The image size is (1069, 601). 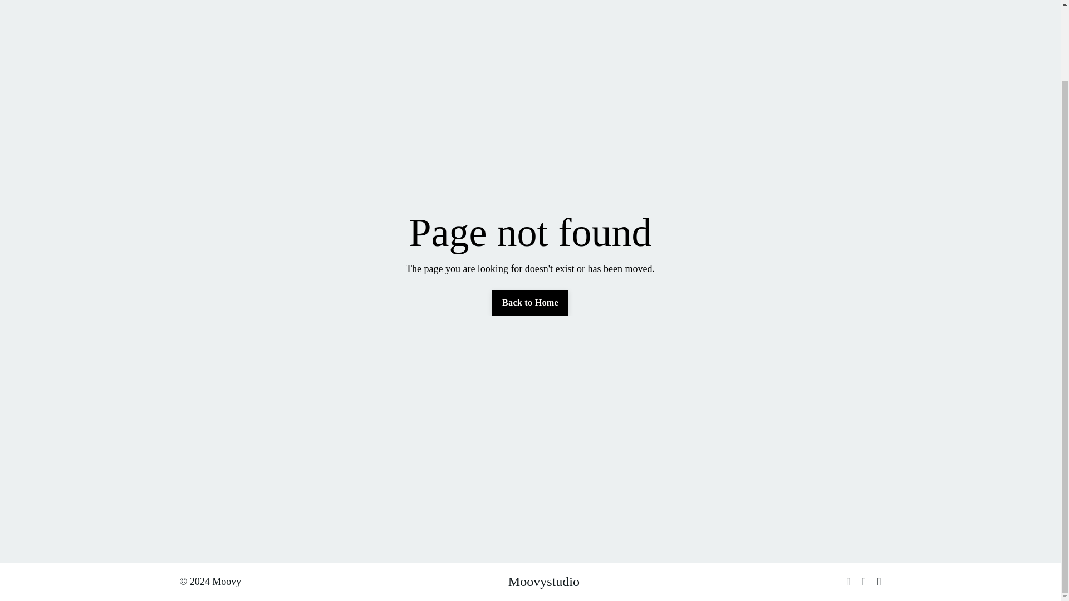 What do you see at coordinates (543, 581) in the screenshot?
I see `Moovystudio` at bounding box center [543, 581].